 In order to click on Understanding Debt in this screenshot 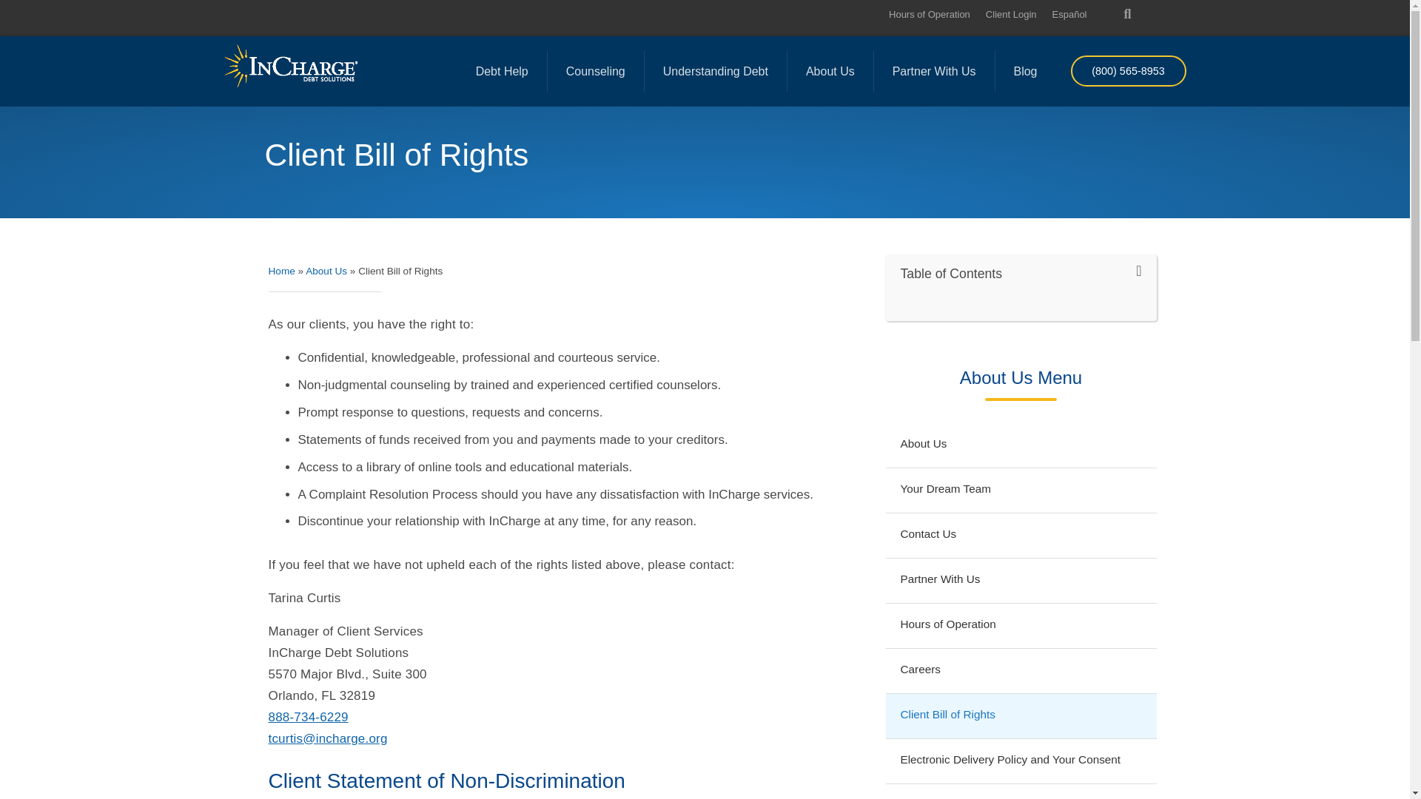, I will do `click(716, 71)`.